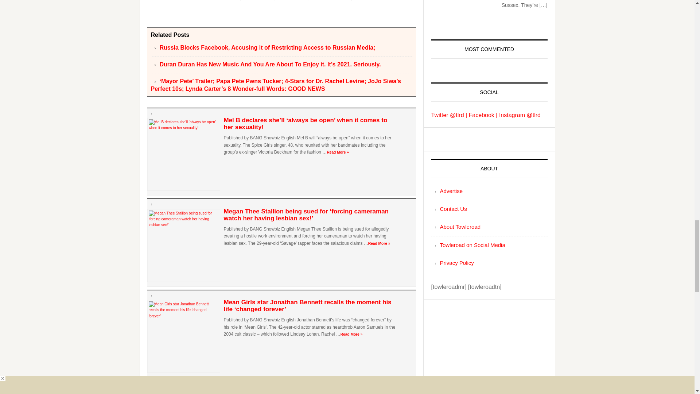 The width and height of the screenshot is (700, 394). I want to click on ART AND DESIGN, so click(221, 0).